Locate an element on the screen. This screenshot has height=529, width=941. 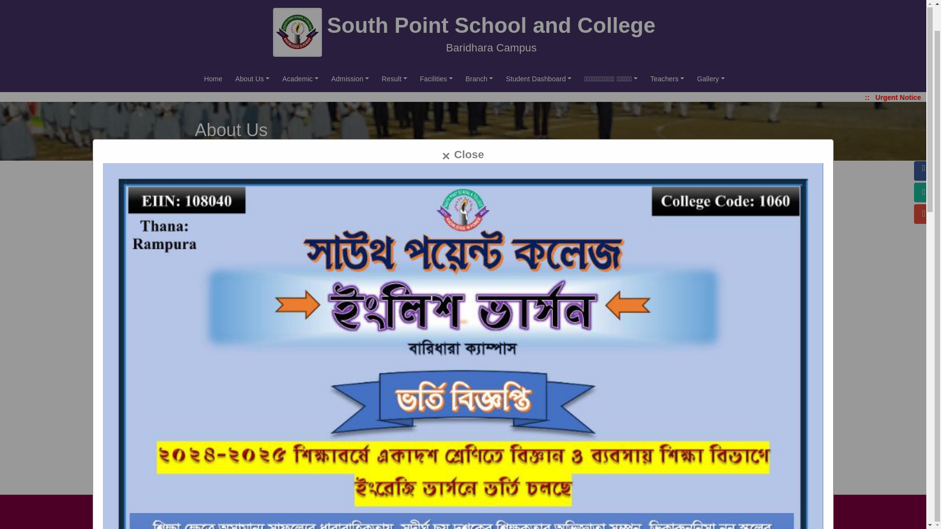
Branch is located at coordinates (479, 78).